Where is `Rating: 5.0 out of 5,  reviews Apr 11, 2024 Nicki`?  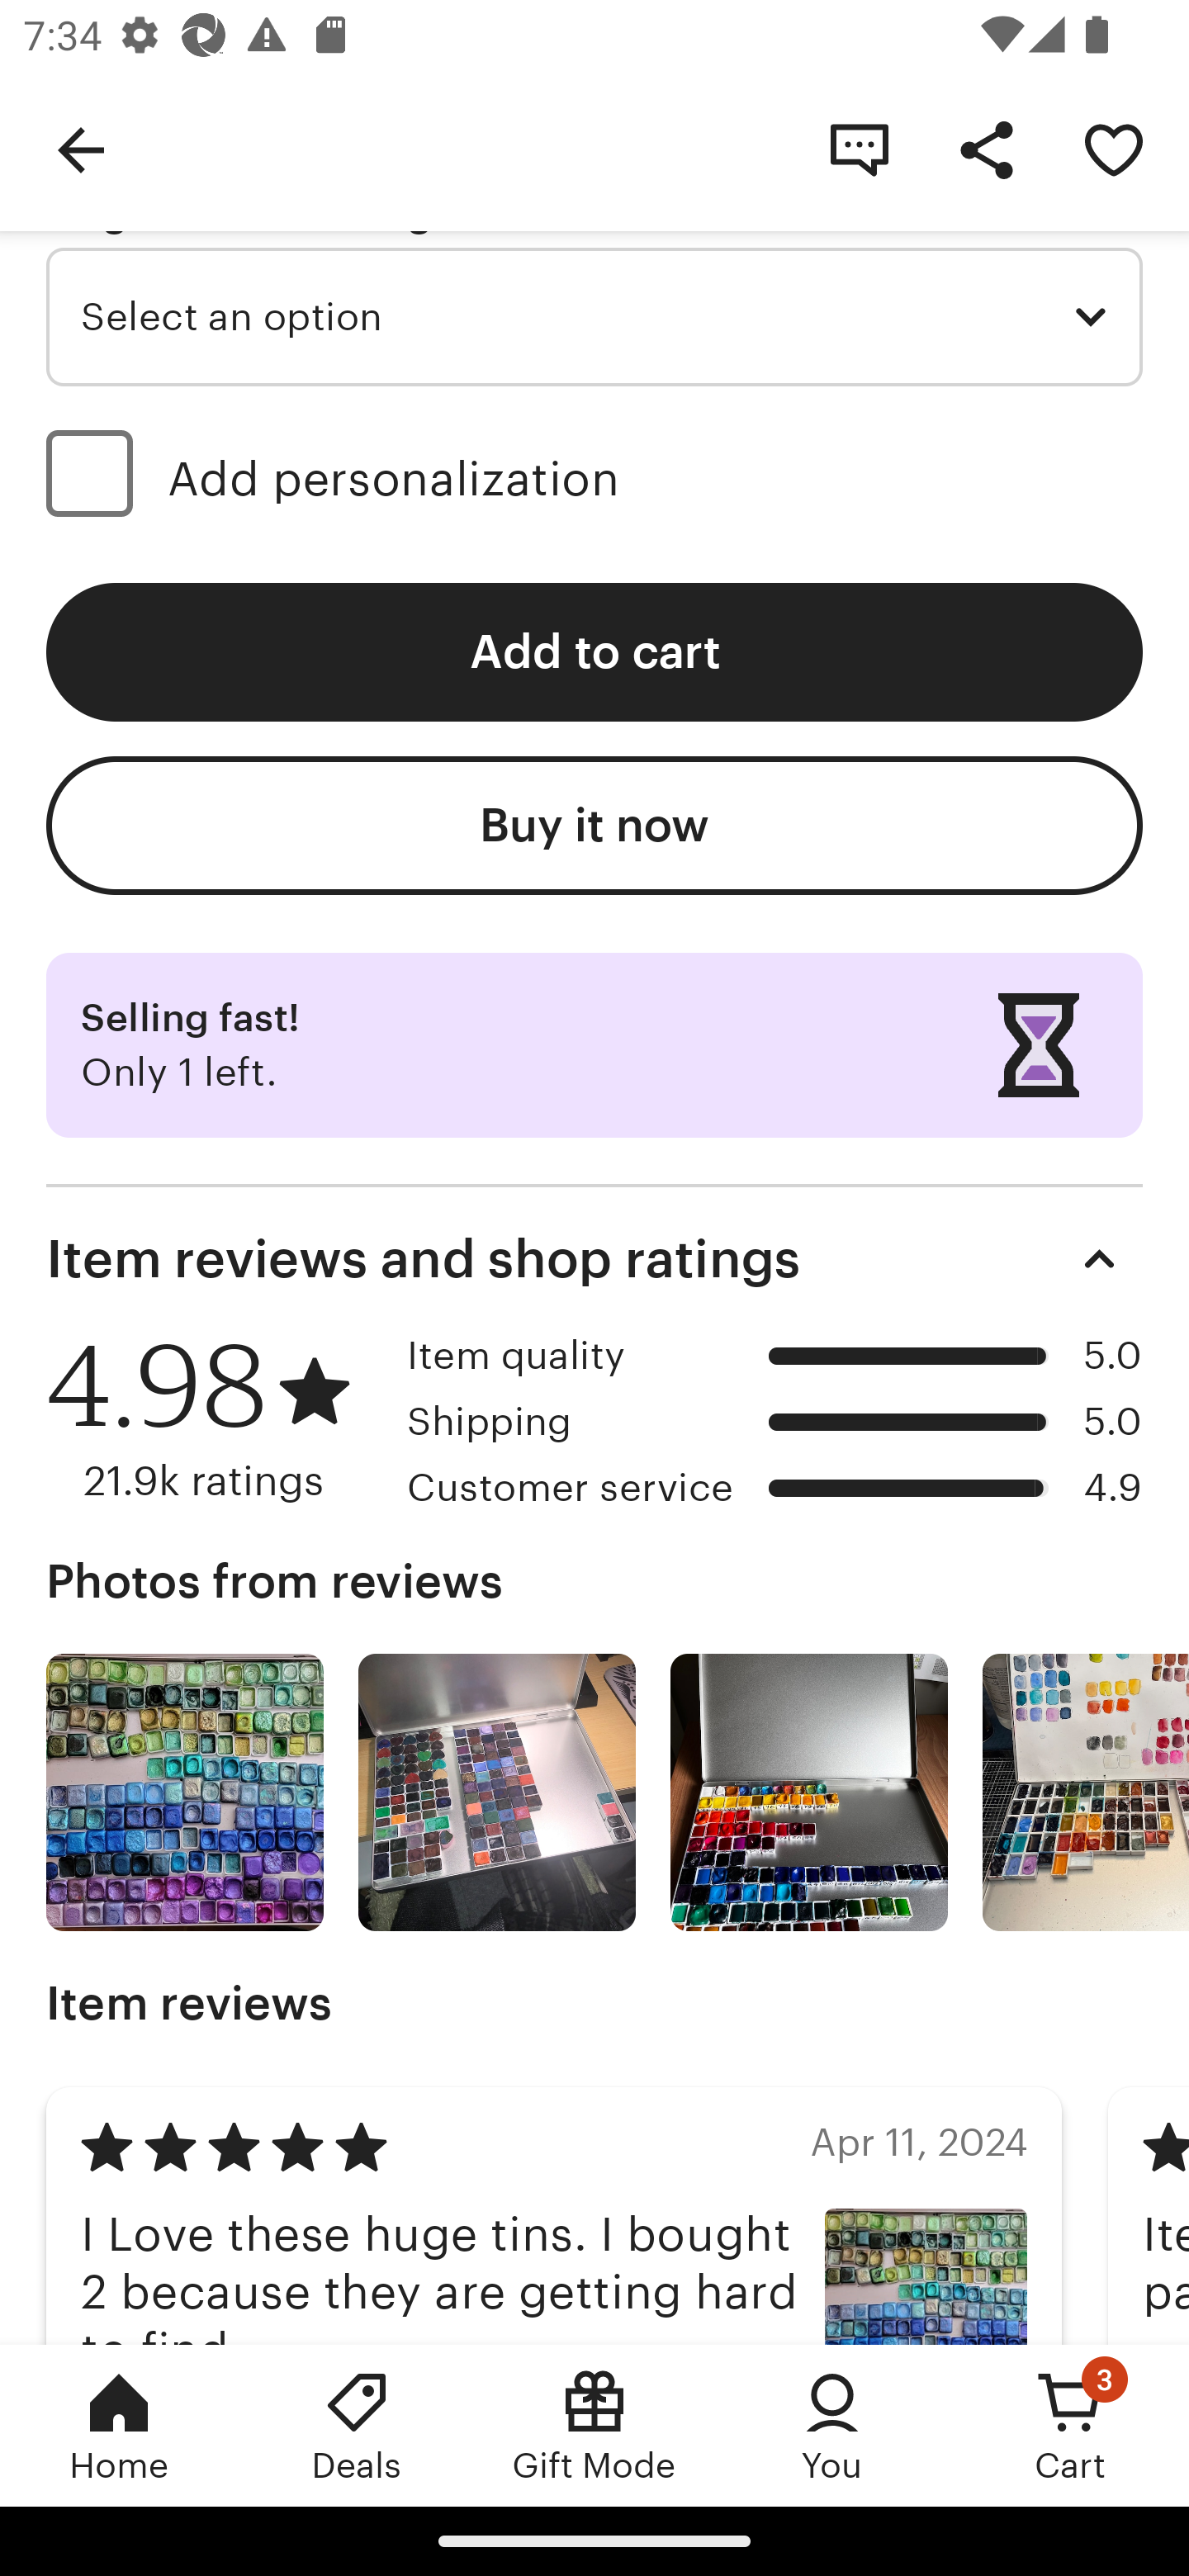
Rating: 5.0 out of 5,  reviews Apr 11, 2024 Nicki is located at coordinates (553, 2215).